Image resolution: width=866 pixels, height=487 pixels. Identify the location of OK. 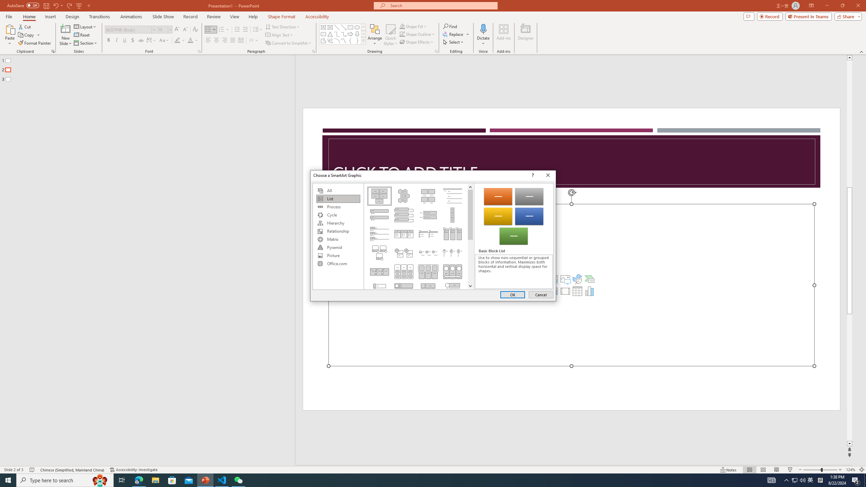
(512, 294).